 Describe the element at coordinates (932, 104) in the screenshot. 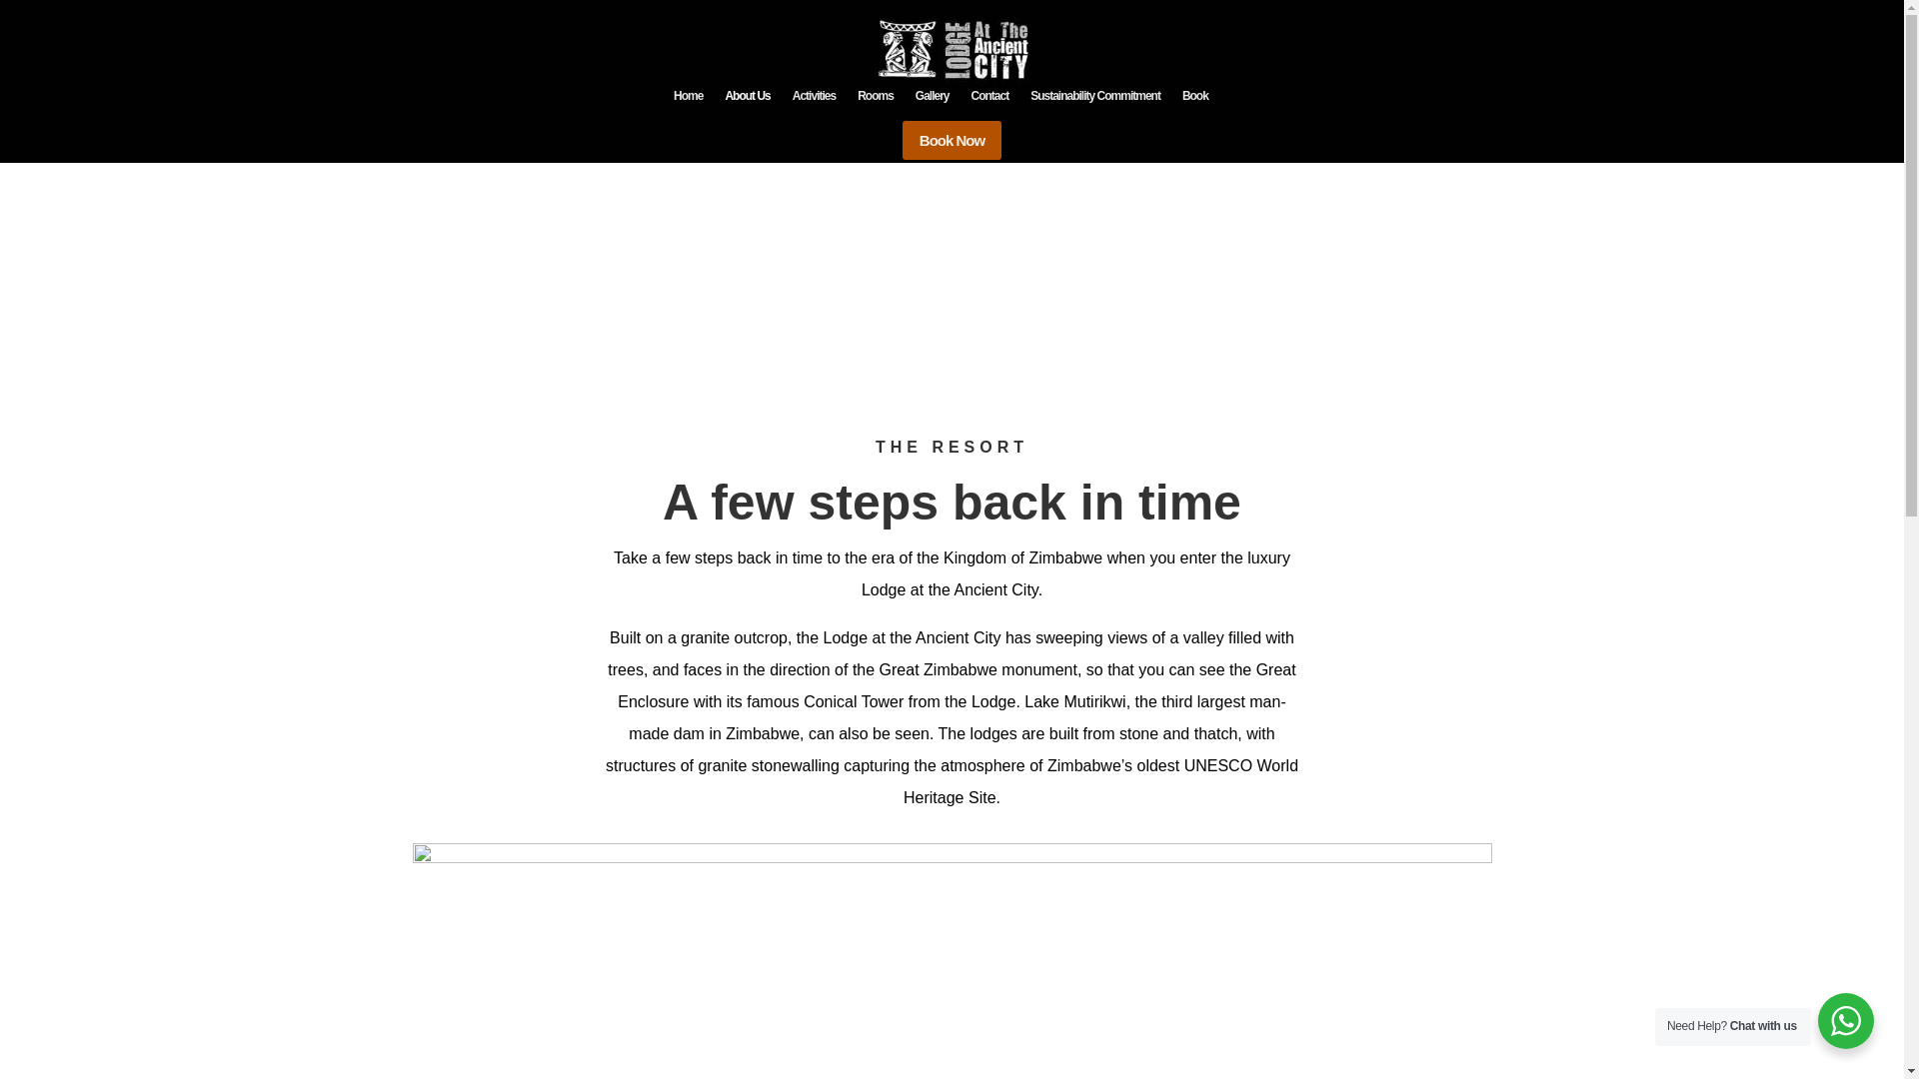

I see `Gallery` at that location.